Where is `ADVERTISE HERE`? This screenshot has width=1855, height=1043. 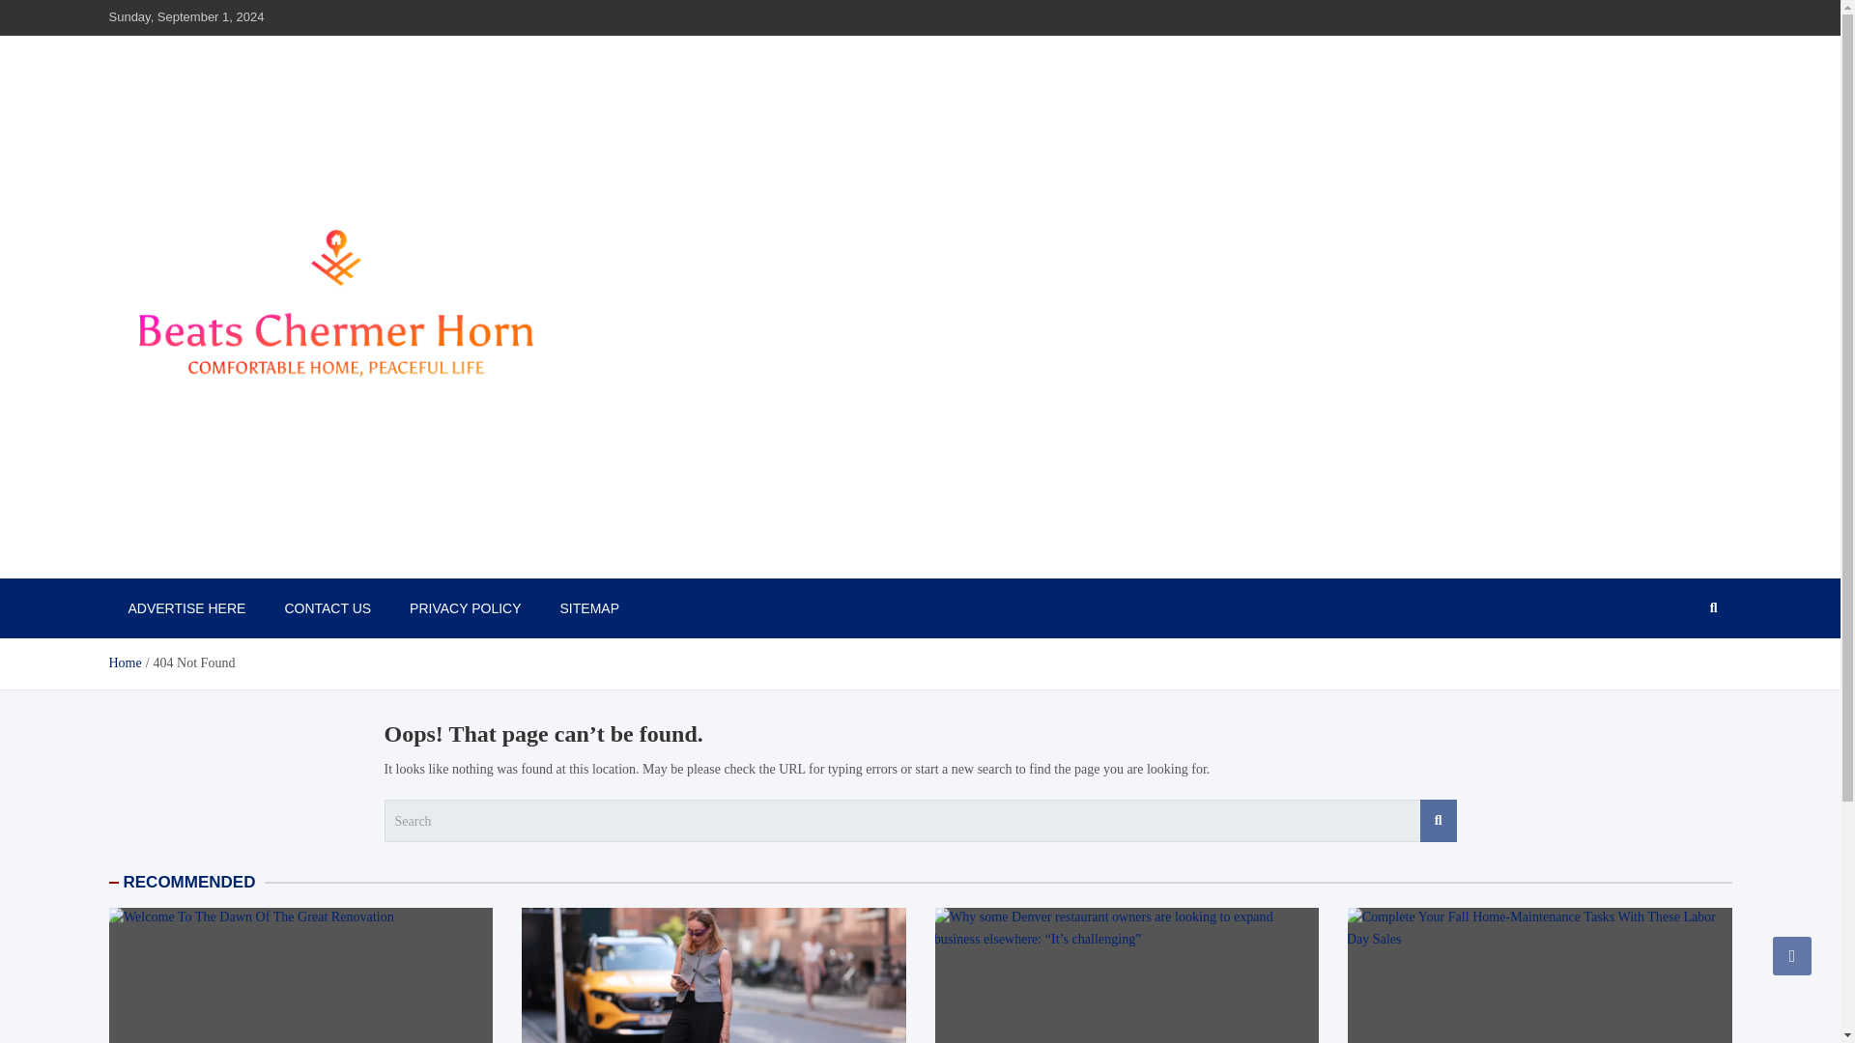
ADVERTISE HERE is located at coordinates (185, 608).